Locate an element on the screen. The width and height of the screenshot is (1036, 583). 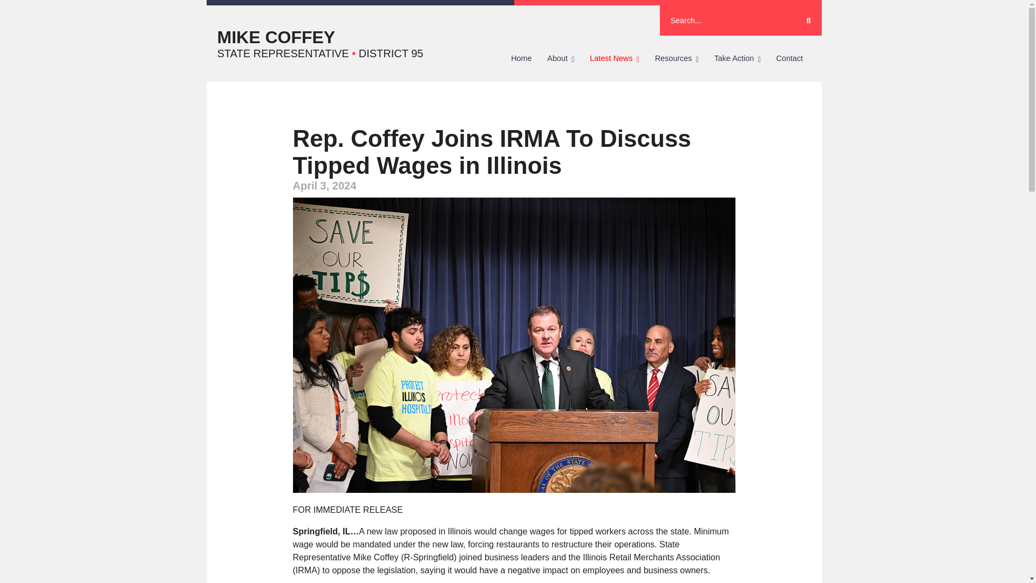
Resources is located at coordinates (677, 58).